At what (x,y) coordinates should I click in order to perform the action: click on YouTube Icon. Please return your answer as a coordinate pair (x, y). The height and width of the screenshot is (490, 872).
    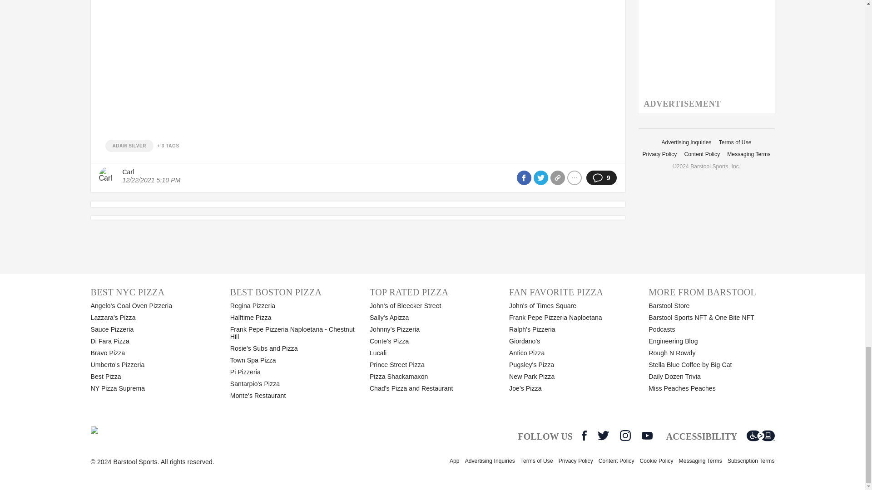
    Looking at the image, I should click on (647, 436).